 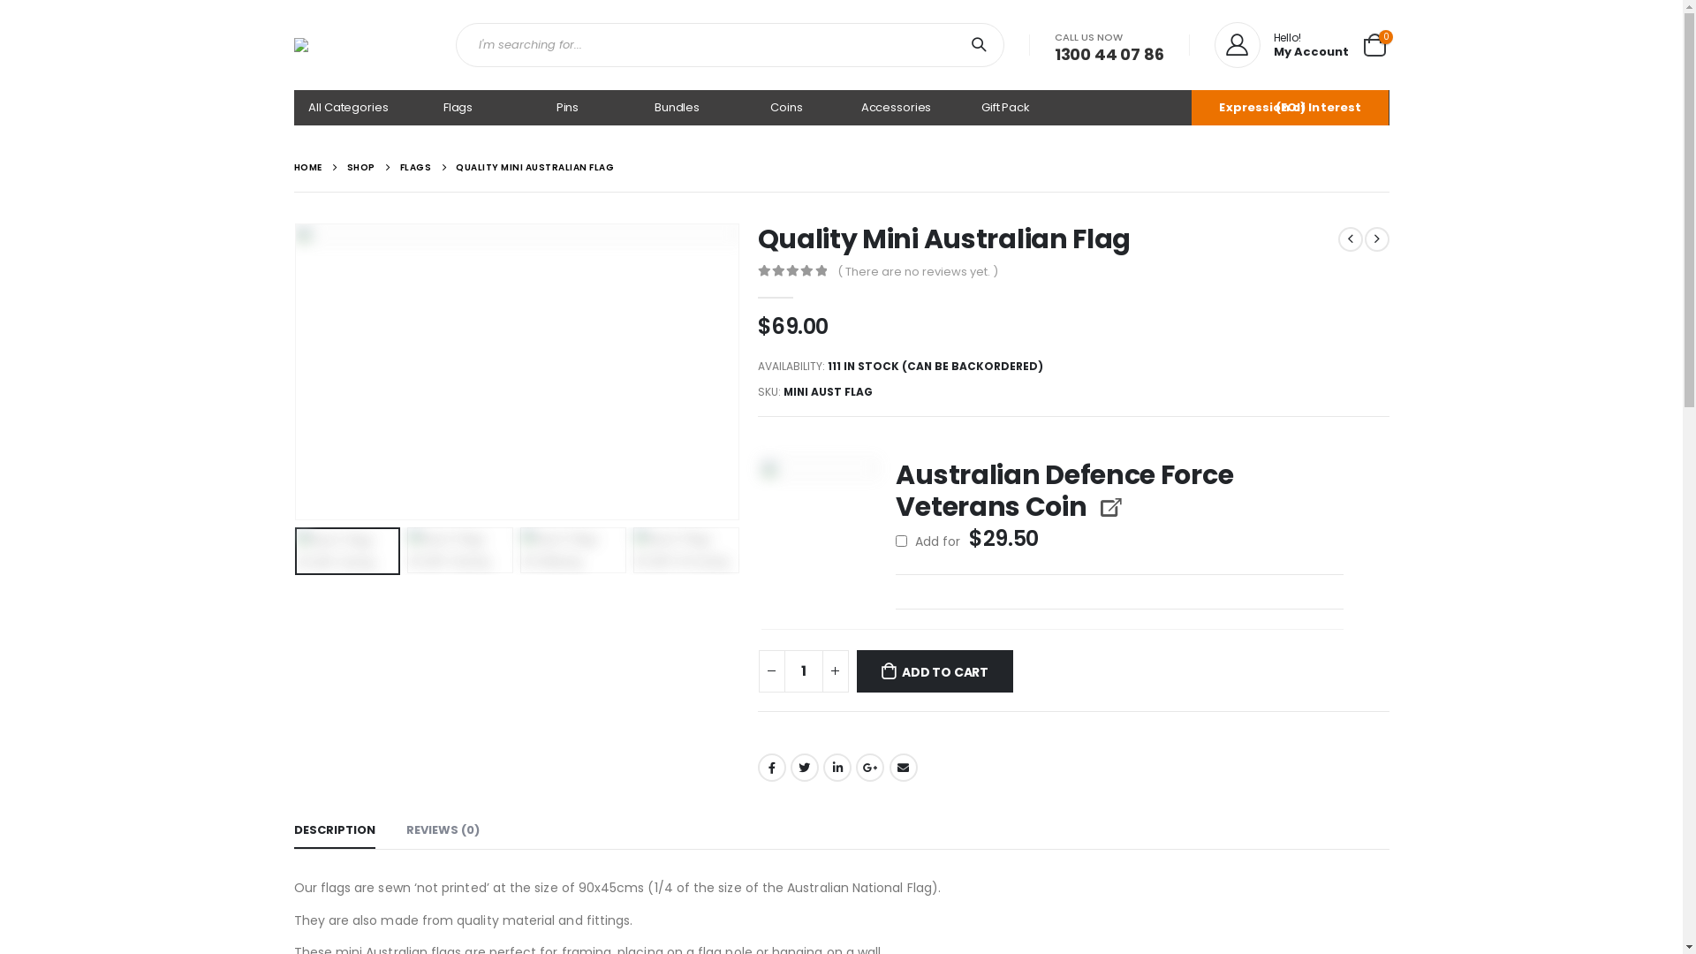 I want to click on SHOP, so click(x=360, y=168).